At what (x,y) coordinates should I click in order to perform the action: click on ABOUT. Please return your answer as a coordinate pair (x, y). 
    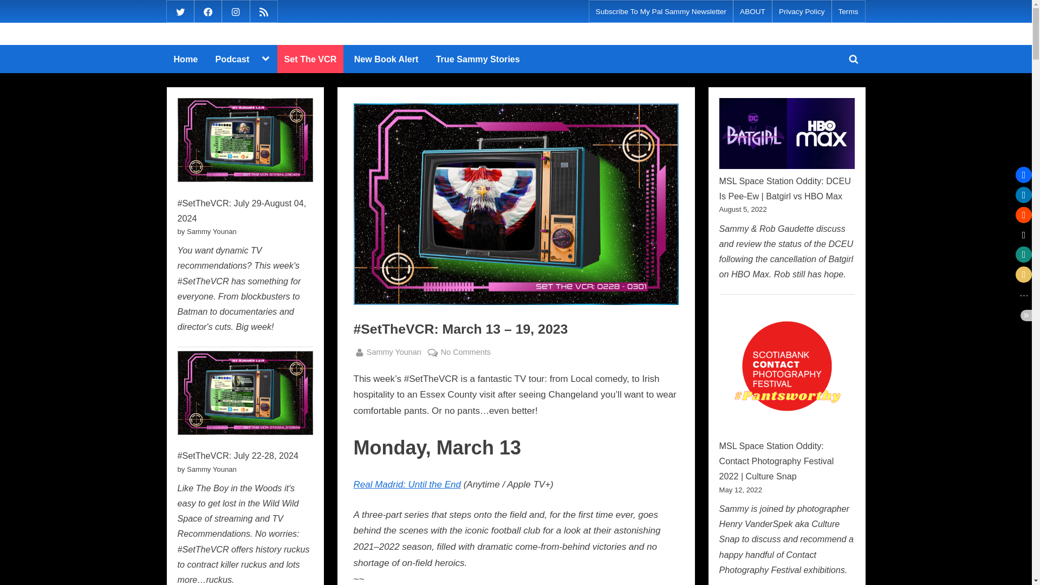
    Looking at the image, I should click on (752, 12).